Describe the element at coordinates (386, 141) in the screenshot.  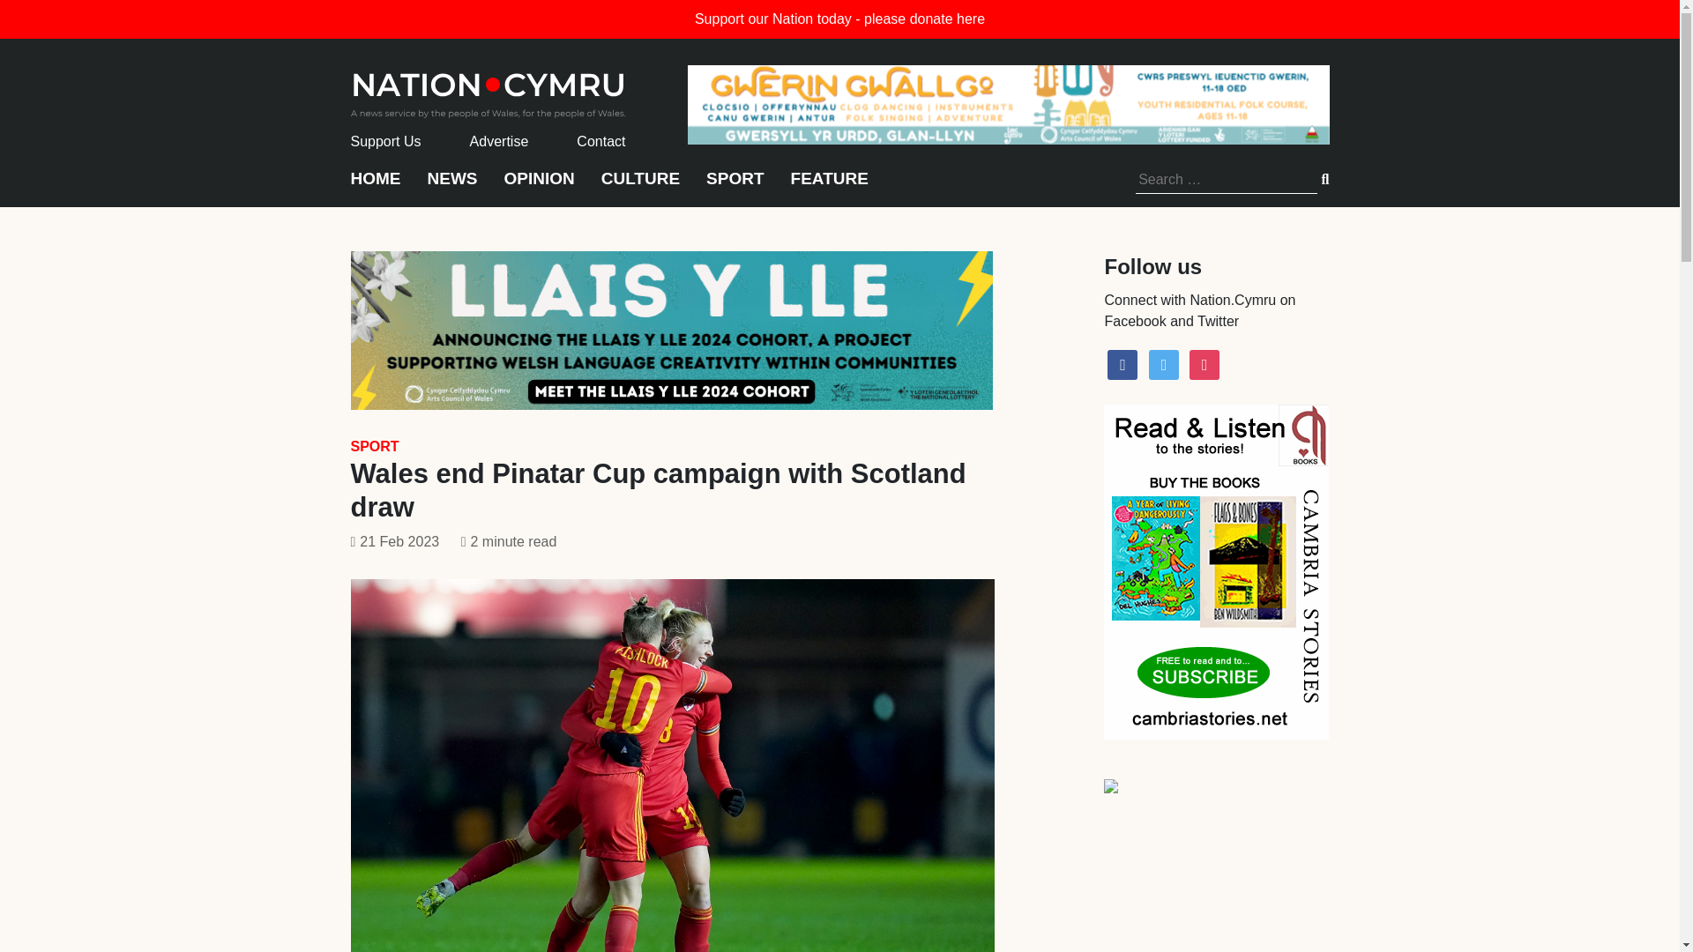
I see `Support Us` at that location.